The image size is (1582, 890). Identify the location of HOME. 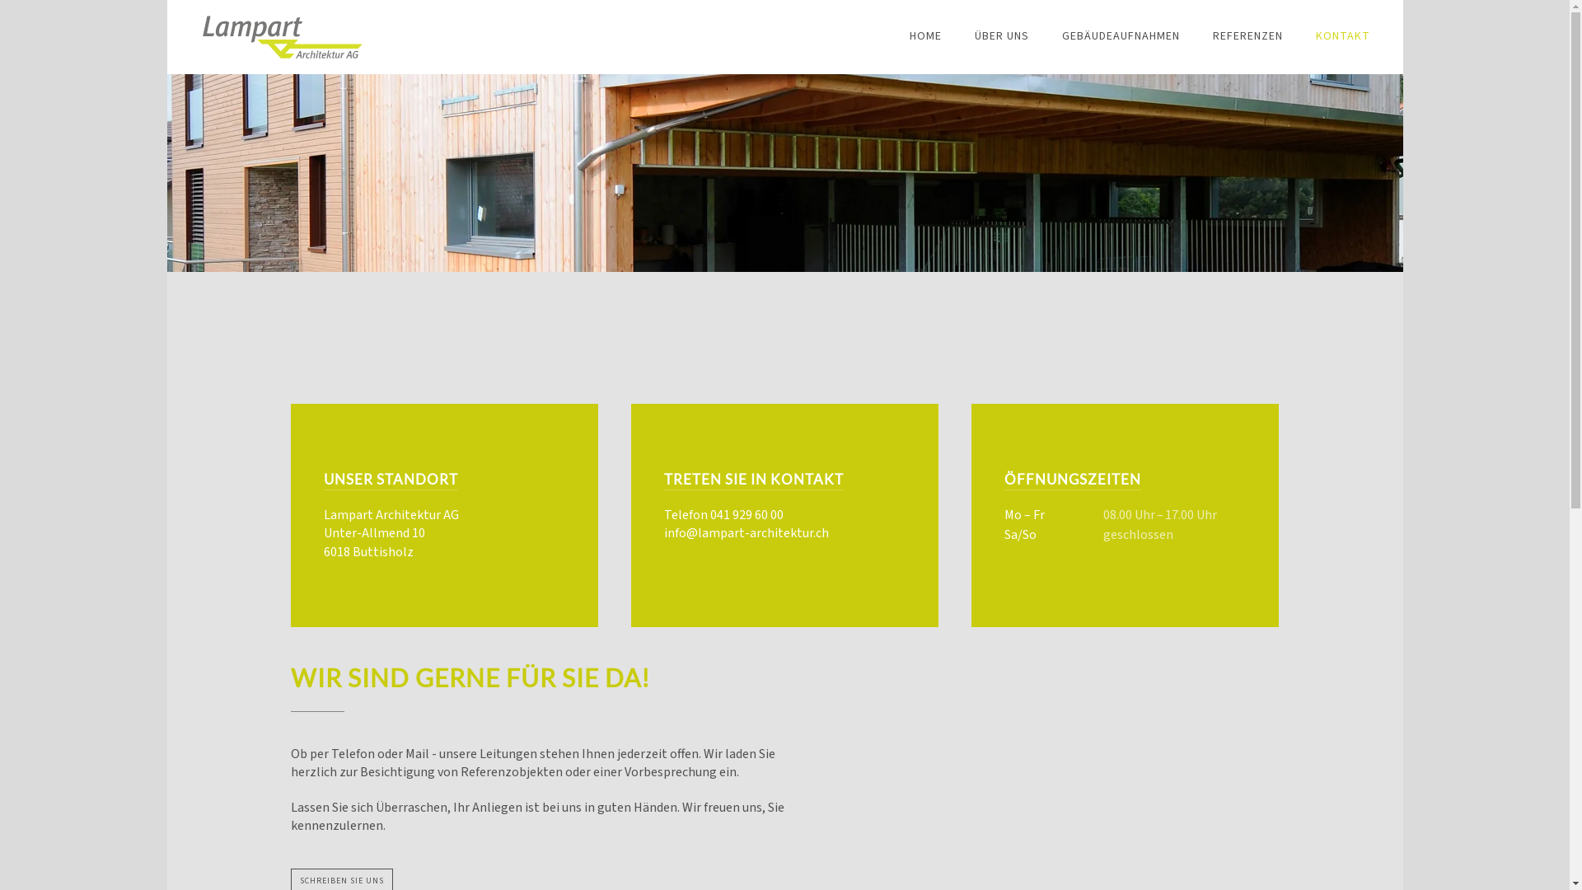
(926, 37).